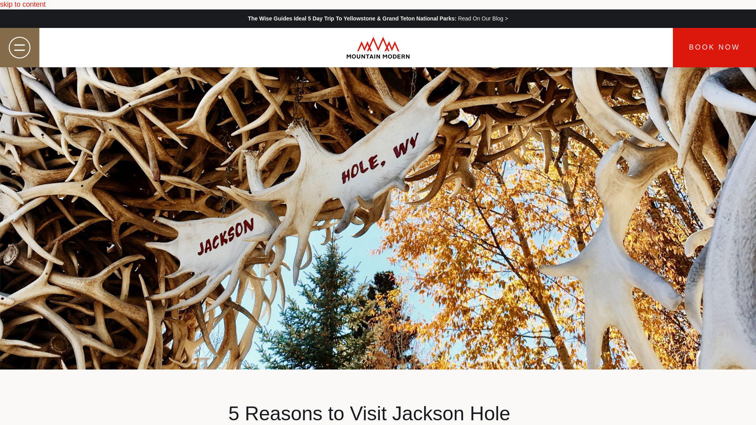 The image size is (756, 425). I want to click on   Specials, so click(213, 206).